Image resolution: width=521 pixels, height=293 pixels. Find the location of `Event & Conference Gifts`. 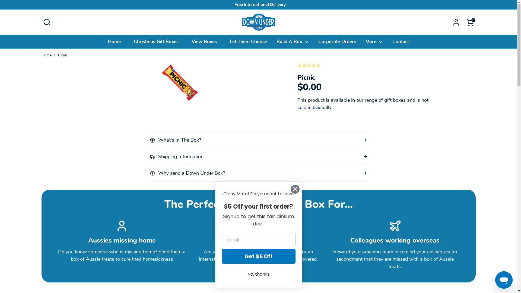

Event & Conference Gifts is located at coordinates (84, 270).